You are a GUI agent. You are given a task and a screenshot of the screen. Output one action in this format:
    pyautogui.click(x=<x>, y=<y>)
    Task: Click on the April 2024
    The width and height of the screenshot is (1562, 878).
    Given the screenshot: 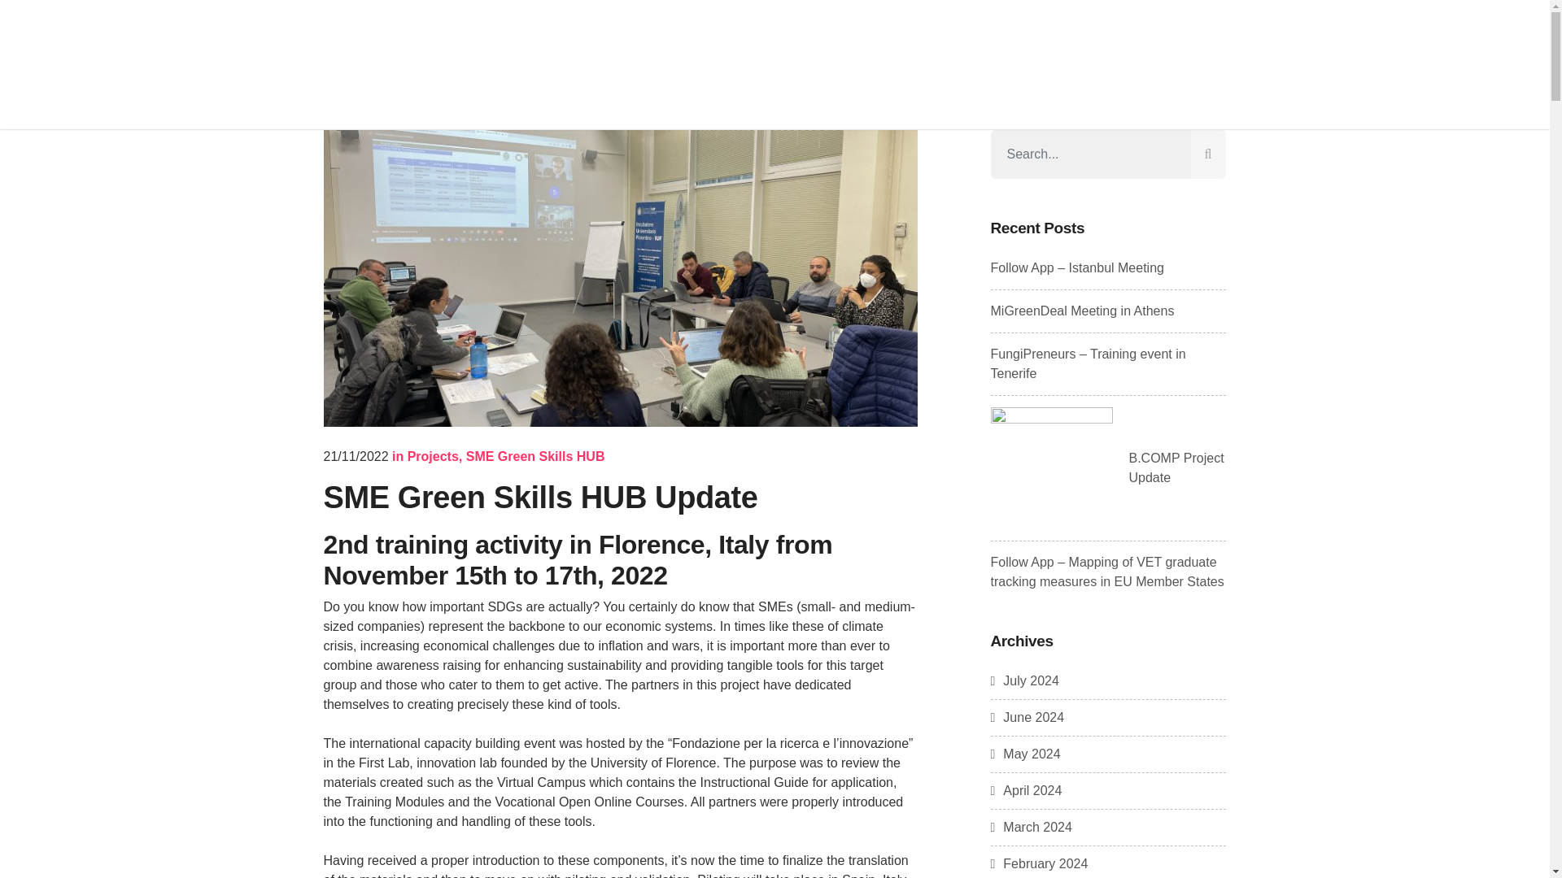 What is the action you would take?
    pyautogui.click(x=1026, y=790)
    